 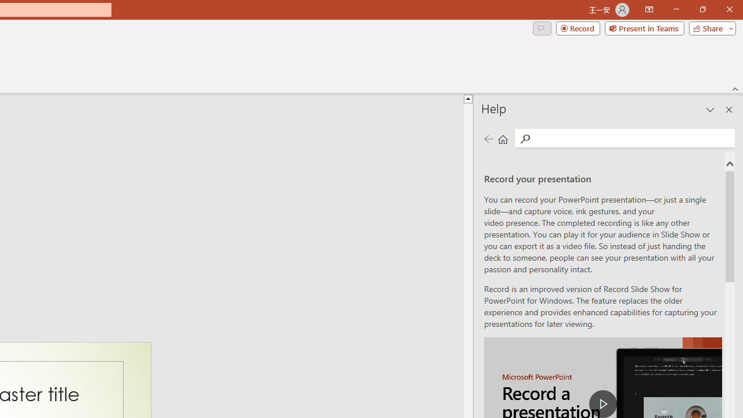 I want to click on play Record a Presentation, so click(x=603, y=404).